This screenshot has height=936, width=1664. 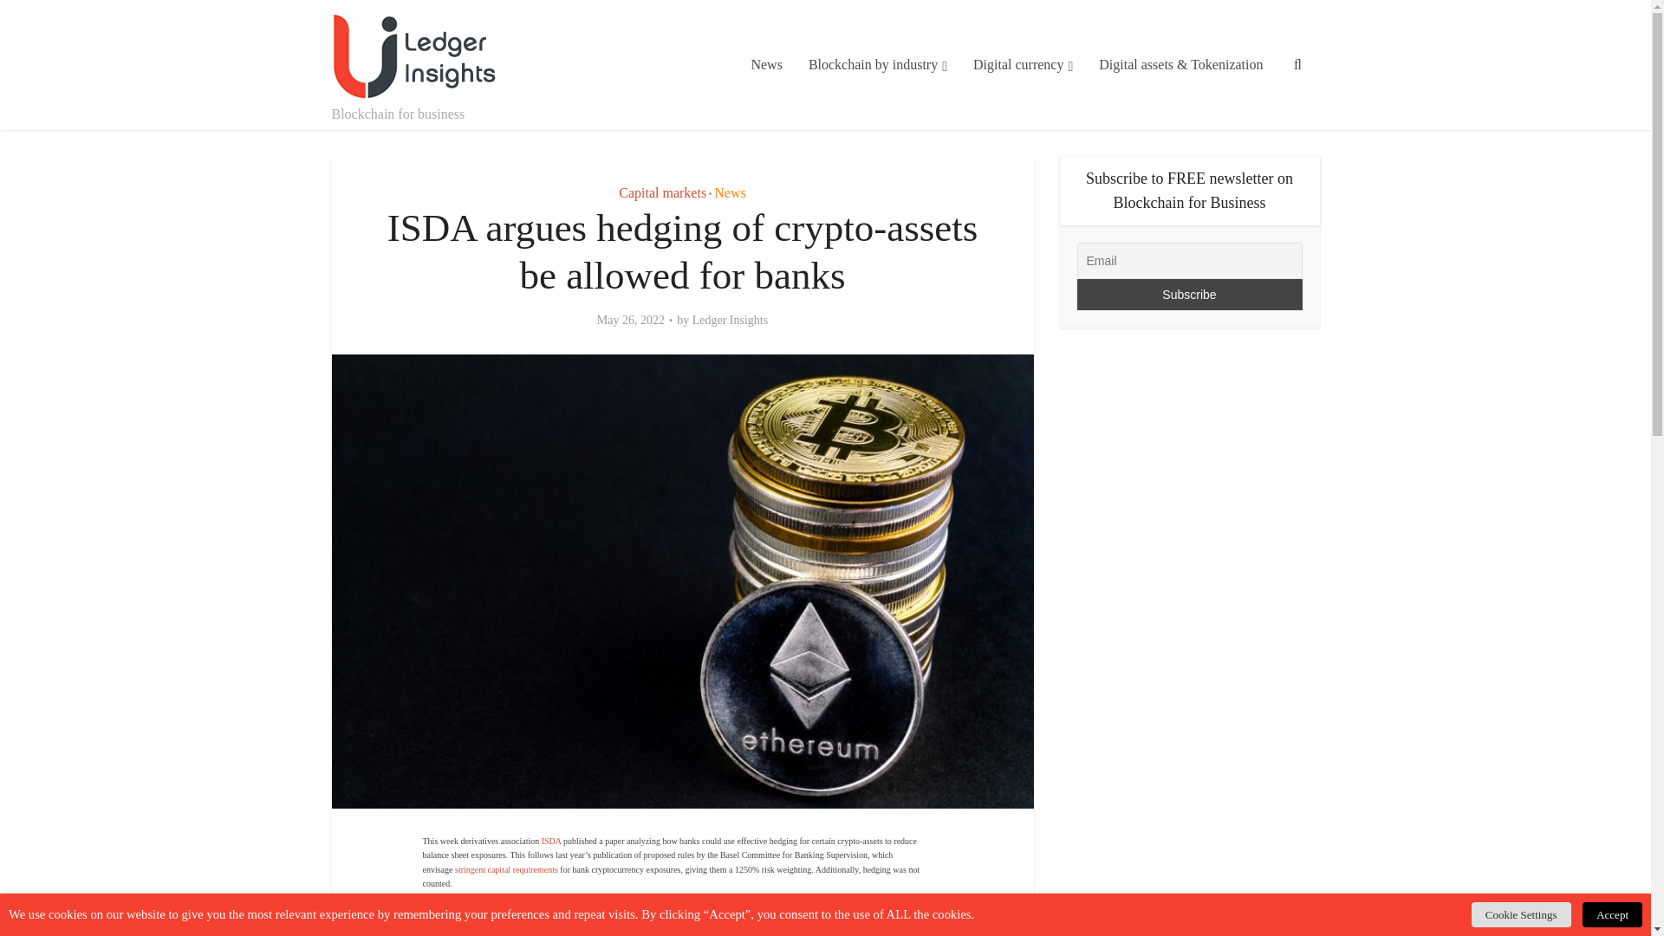 What do you see at coordinates (1189, 294) in the screenshot?
I see `Subscribe` at bounding box center [1189, 294].